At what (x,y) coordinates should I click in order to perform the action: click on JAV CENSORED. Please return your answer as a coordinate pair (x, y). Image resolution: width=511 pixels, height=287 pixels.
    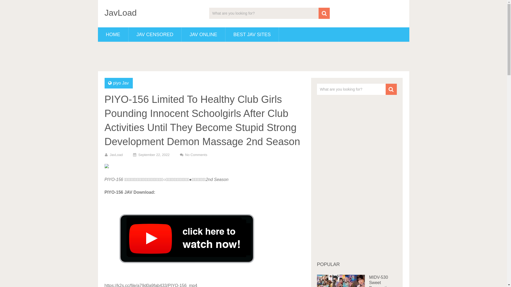
    Looking at the image, I should click on (155, 35).